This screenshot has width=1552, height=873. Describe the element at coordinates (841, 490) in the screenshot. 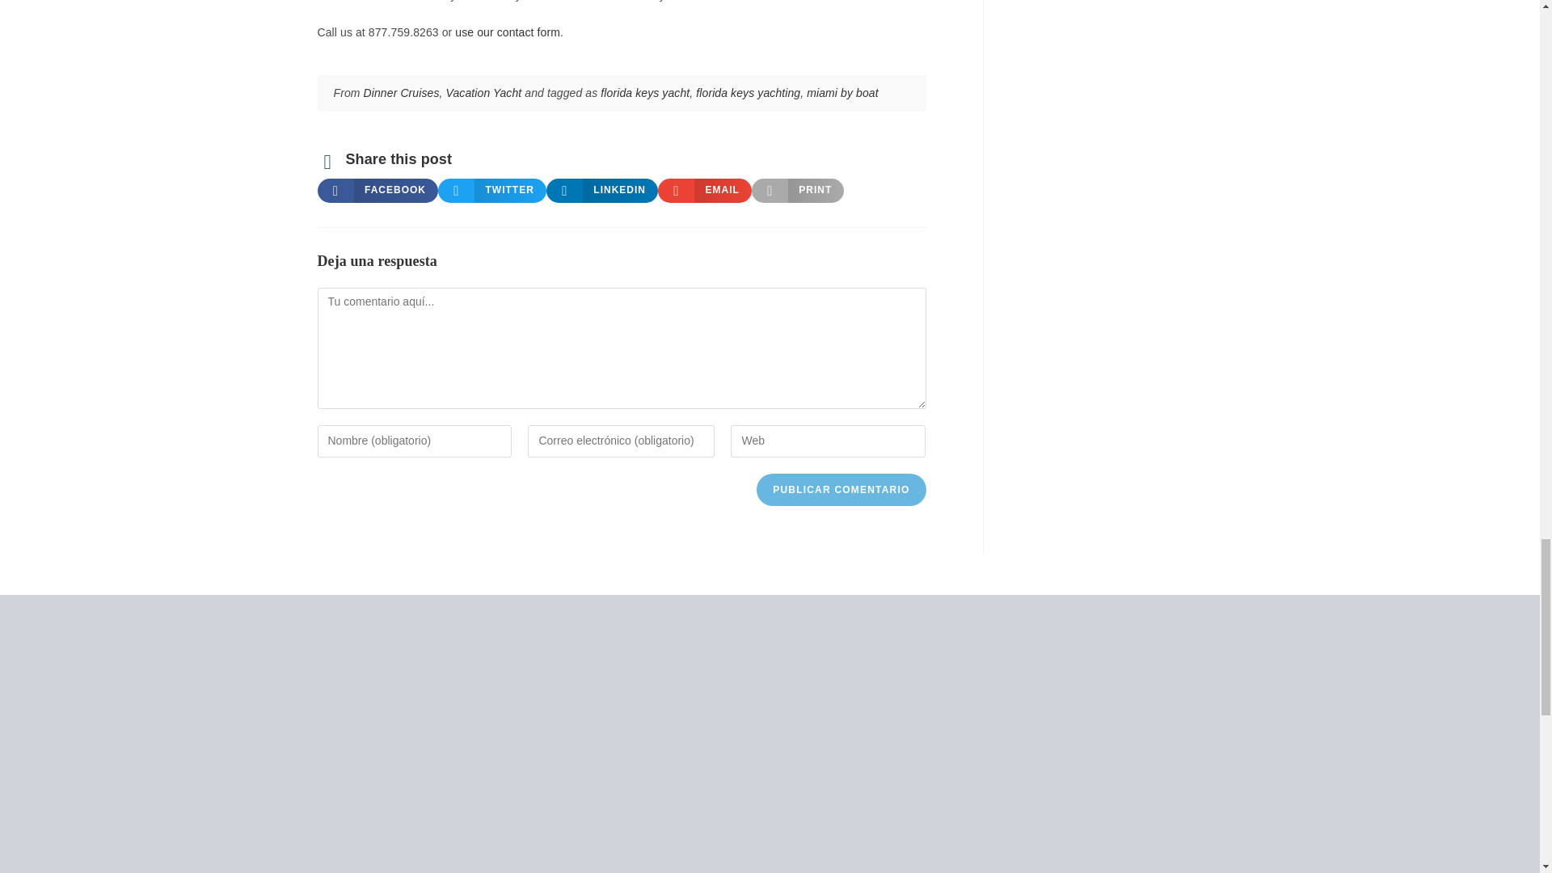

I see `Publicar comentario` at that location.